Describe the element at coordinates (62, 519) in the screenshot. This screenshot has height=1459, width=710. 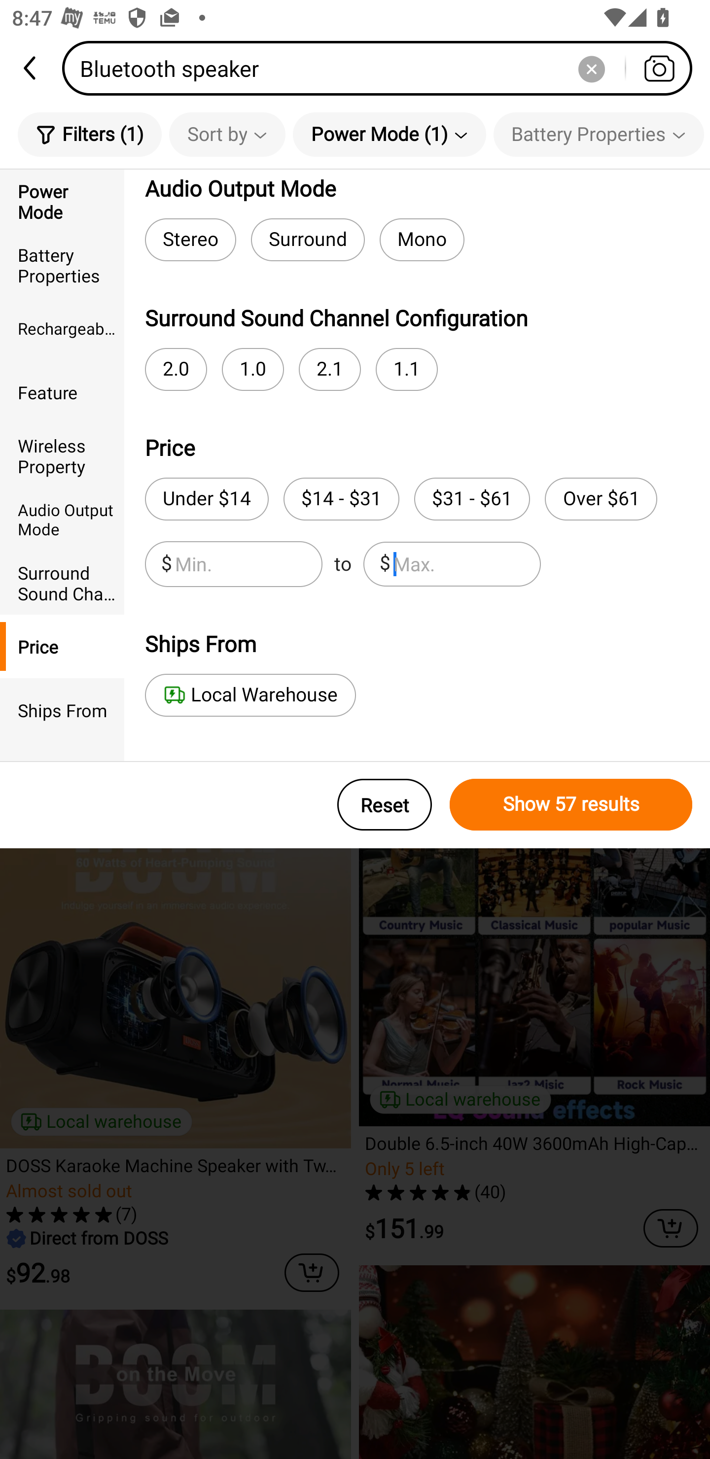
I see `Audio Output Mode` at that location.